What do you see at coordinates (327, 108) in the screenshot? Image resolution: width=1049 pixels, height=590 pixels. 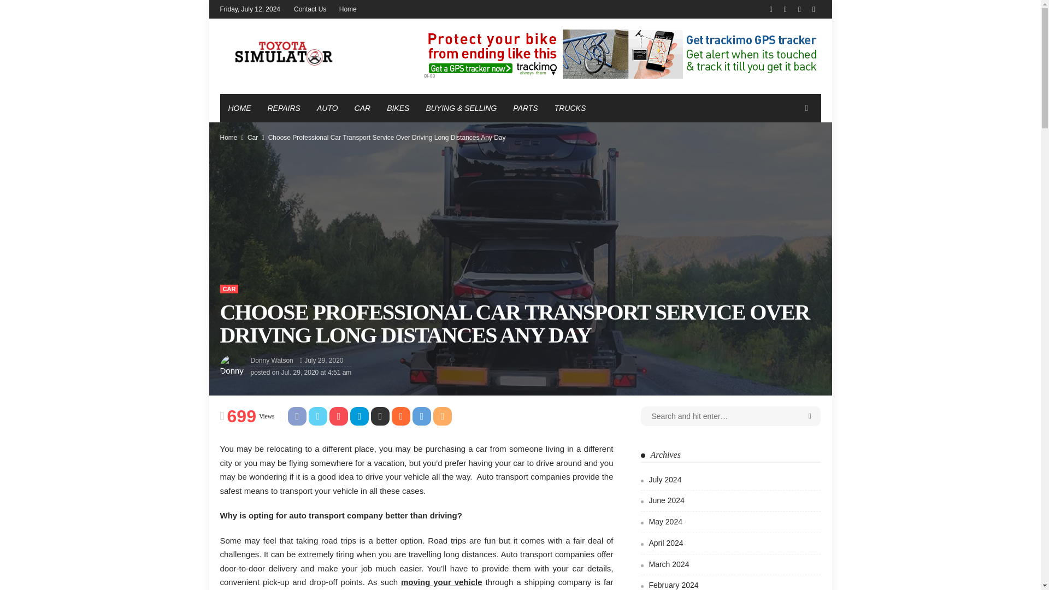 I see `AUTO` at bounding box center [327, 108].